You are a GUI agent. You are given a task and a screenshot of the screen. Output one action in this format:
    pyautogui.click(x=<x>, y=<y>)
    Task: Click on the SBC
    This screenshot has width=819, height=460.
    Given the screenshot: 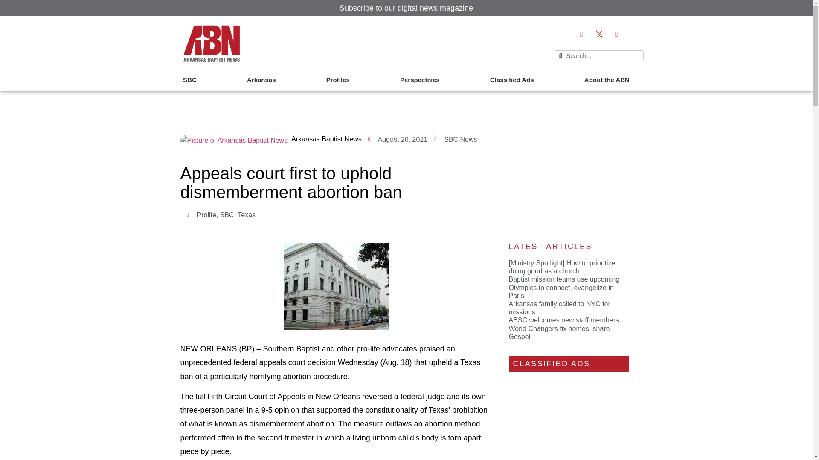 What is the action you would take?
    pyautogui.click(x=190, y=80)
    